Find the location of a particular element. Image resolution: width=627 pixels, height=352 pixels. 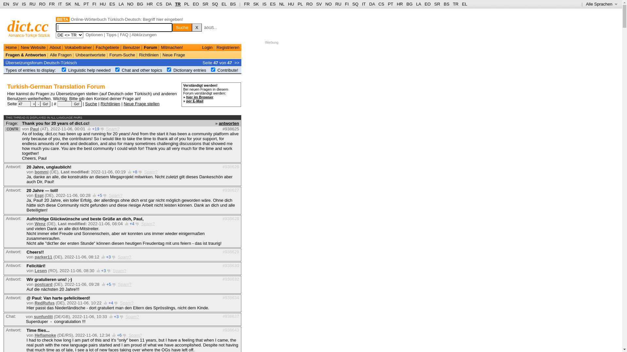

TR is located at coordinates (456, 4).